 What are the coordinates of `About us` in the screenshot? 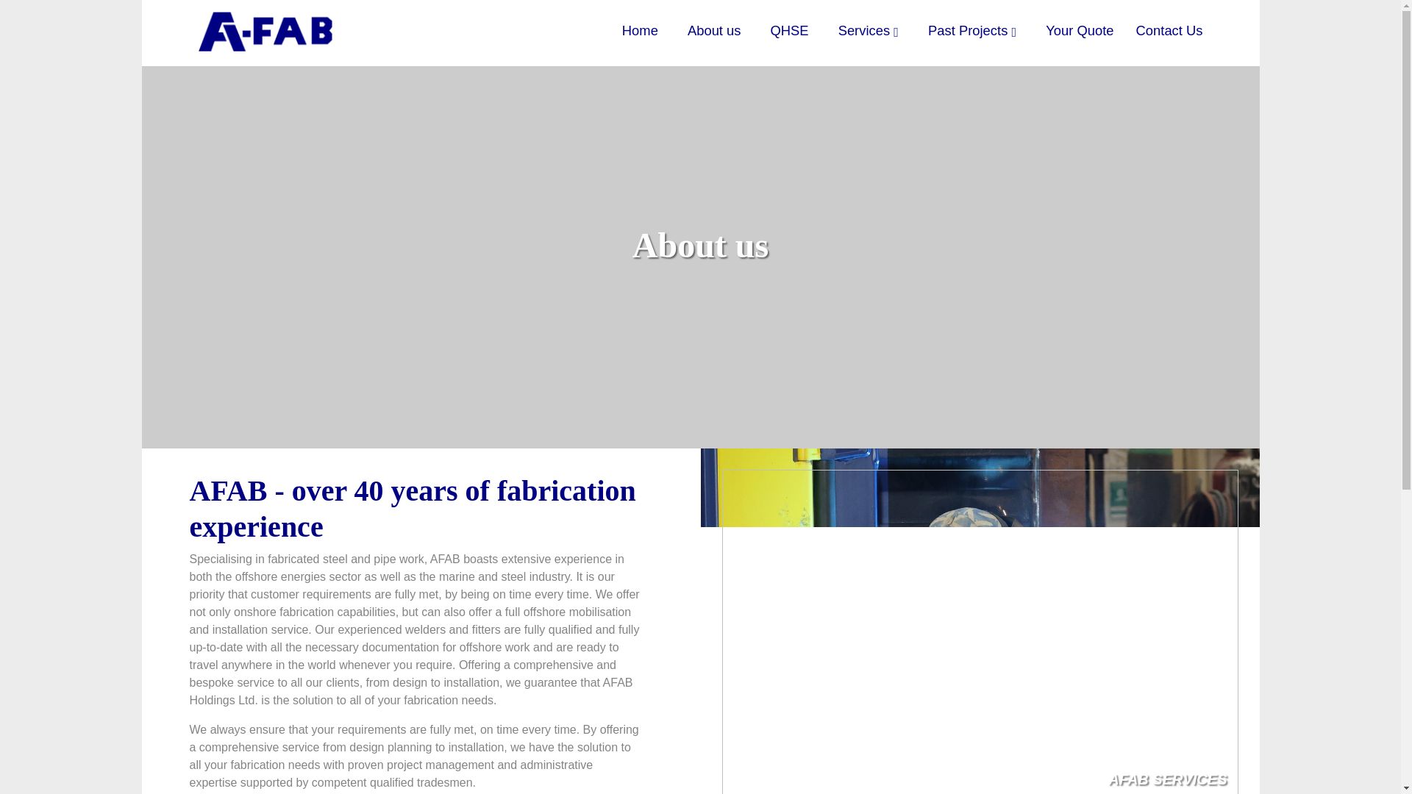 It's located at (715, 30).